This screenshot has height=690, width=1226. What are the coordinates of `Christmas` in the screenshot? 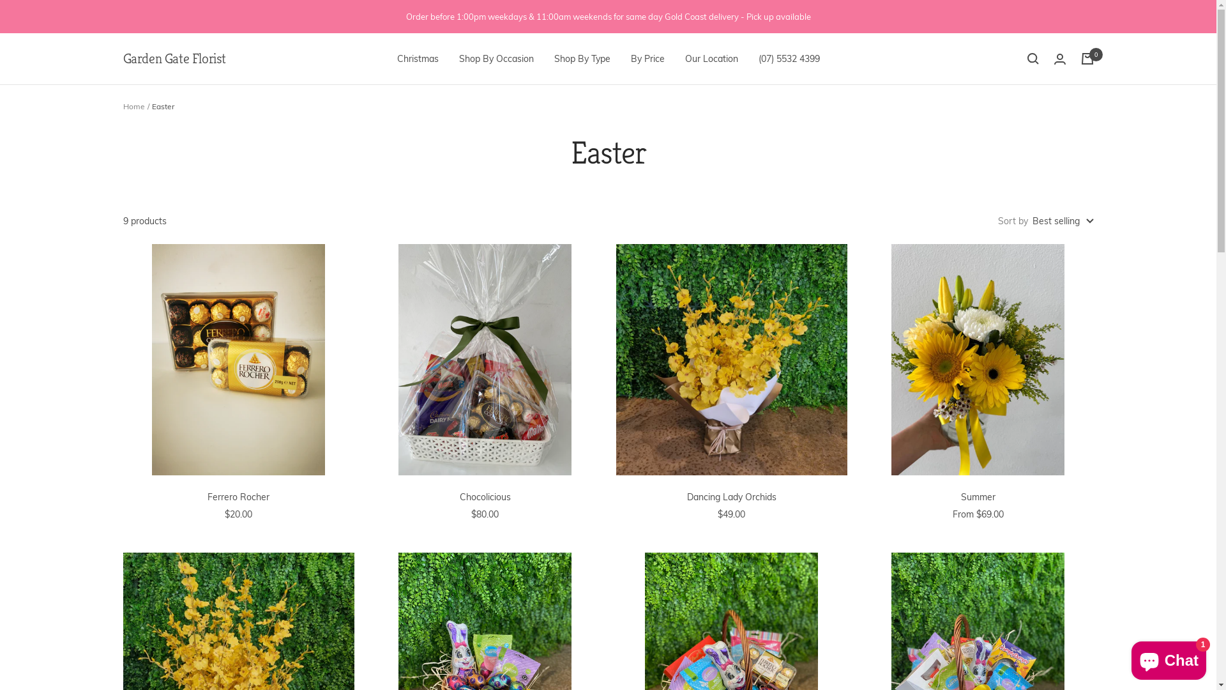 It's located at (418, 59).